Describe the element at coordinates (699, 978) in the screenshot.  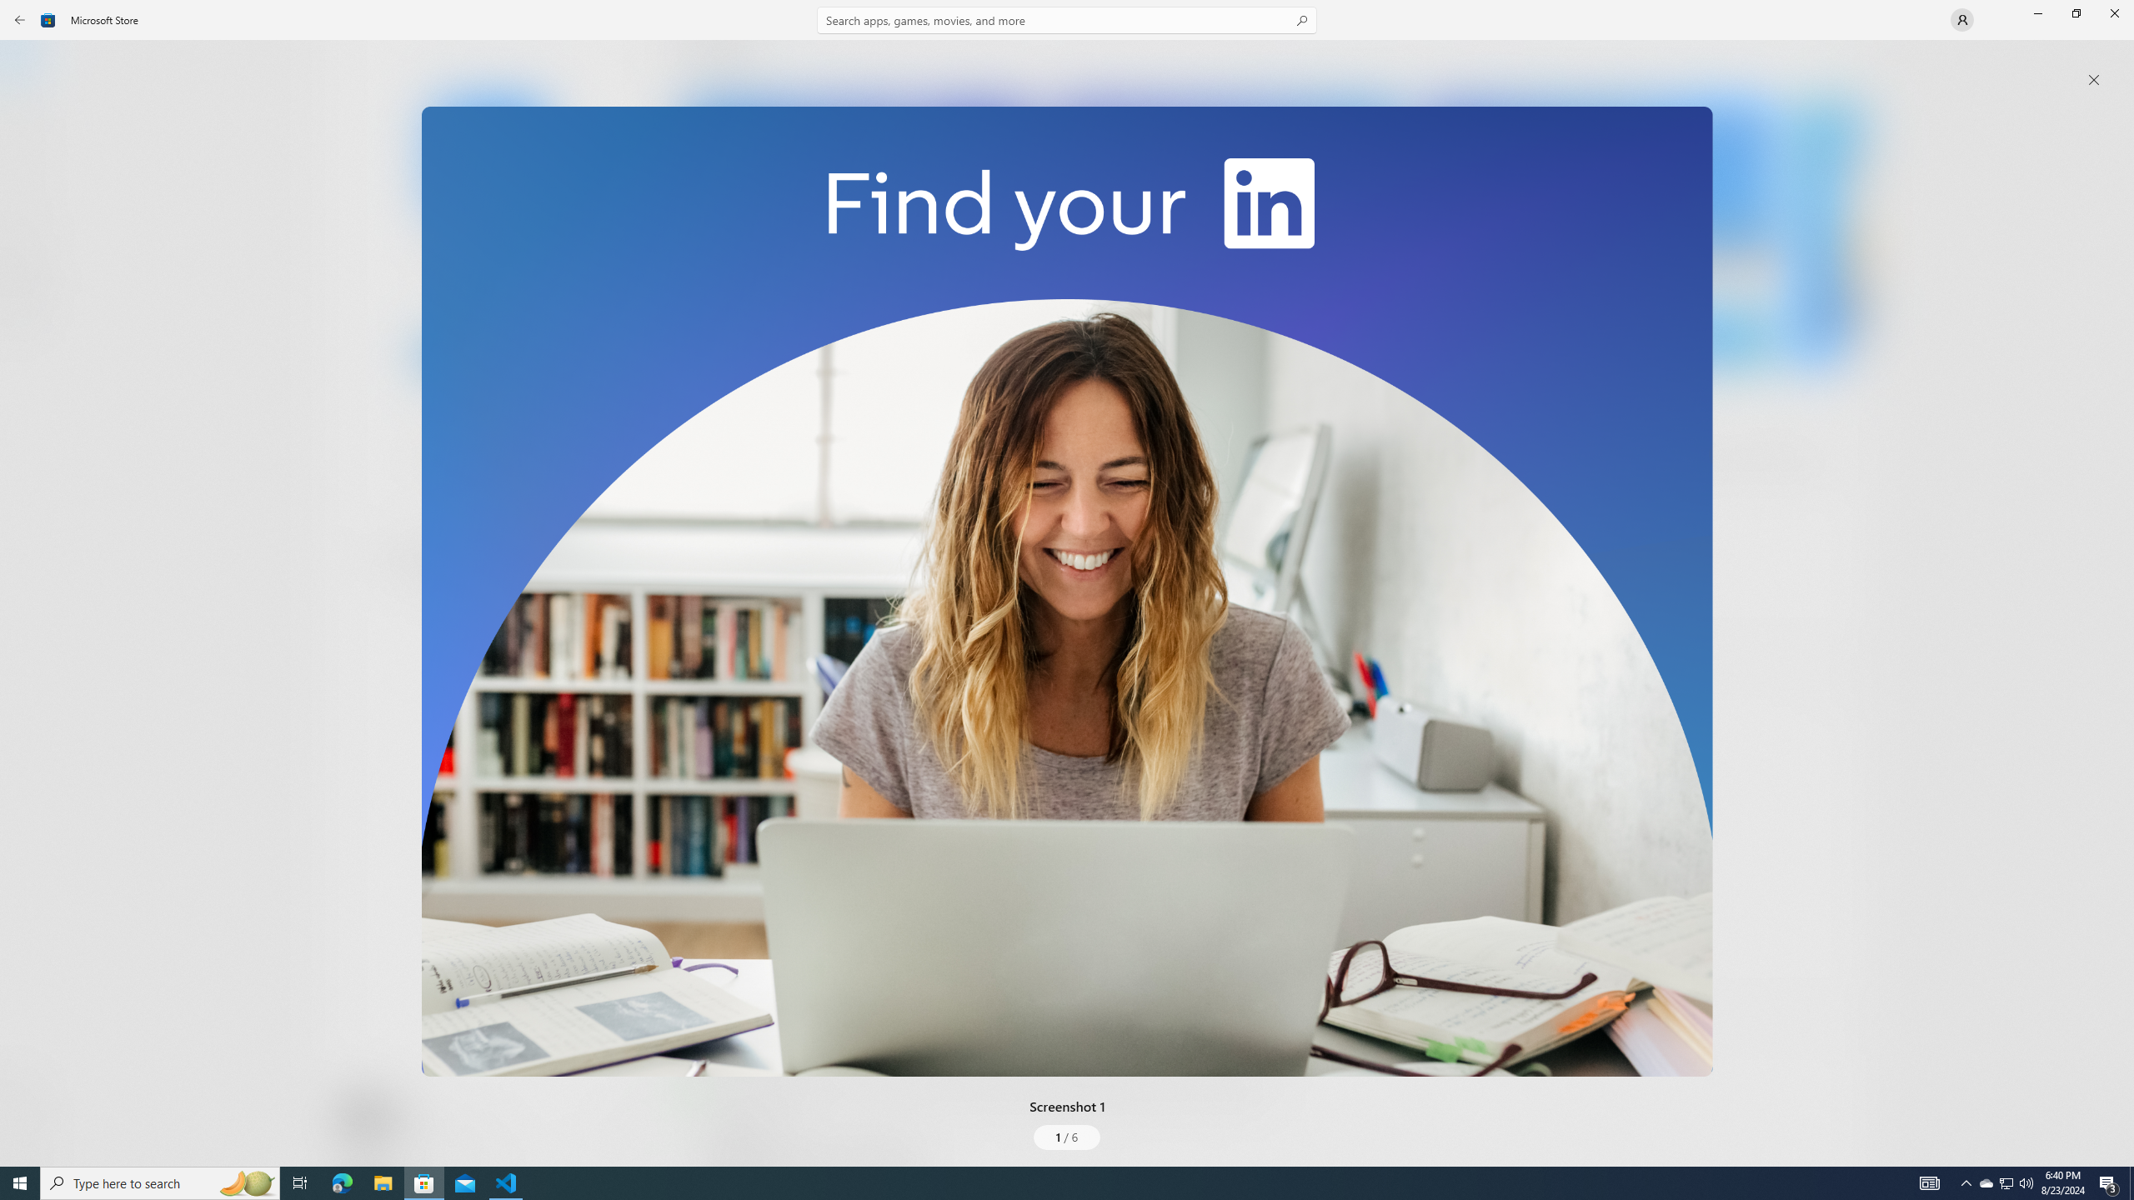
I see `Show all ratings and reviews` at that location.